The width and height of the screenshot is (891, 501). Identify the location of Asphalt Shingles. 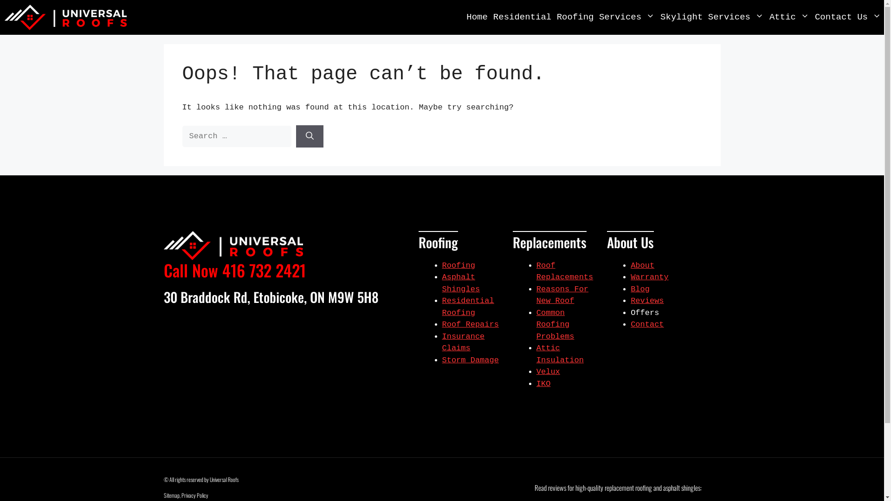
(461, 283).